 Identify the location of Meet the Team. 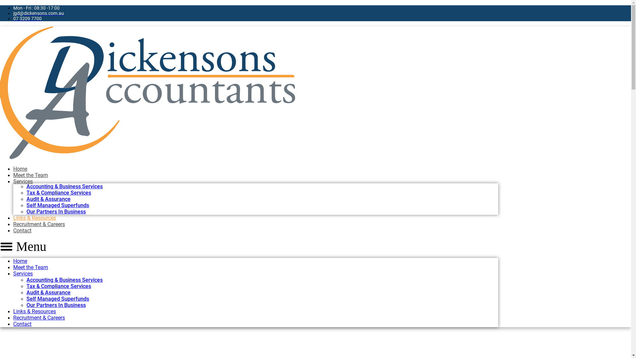
(30, 175).